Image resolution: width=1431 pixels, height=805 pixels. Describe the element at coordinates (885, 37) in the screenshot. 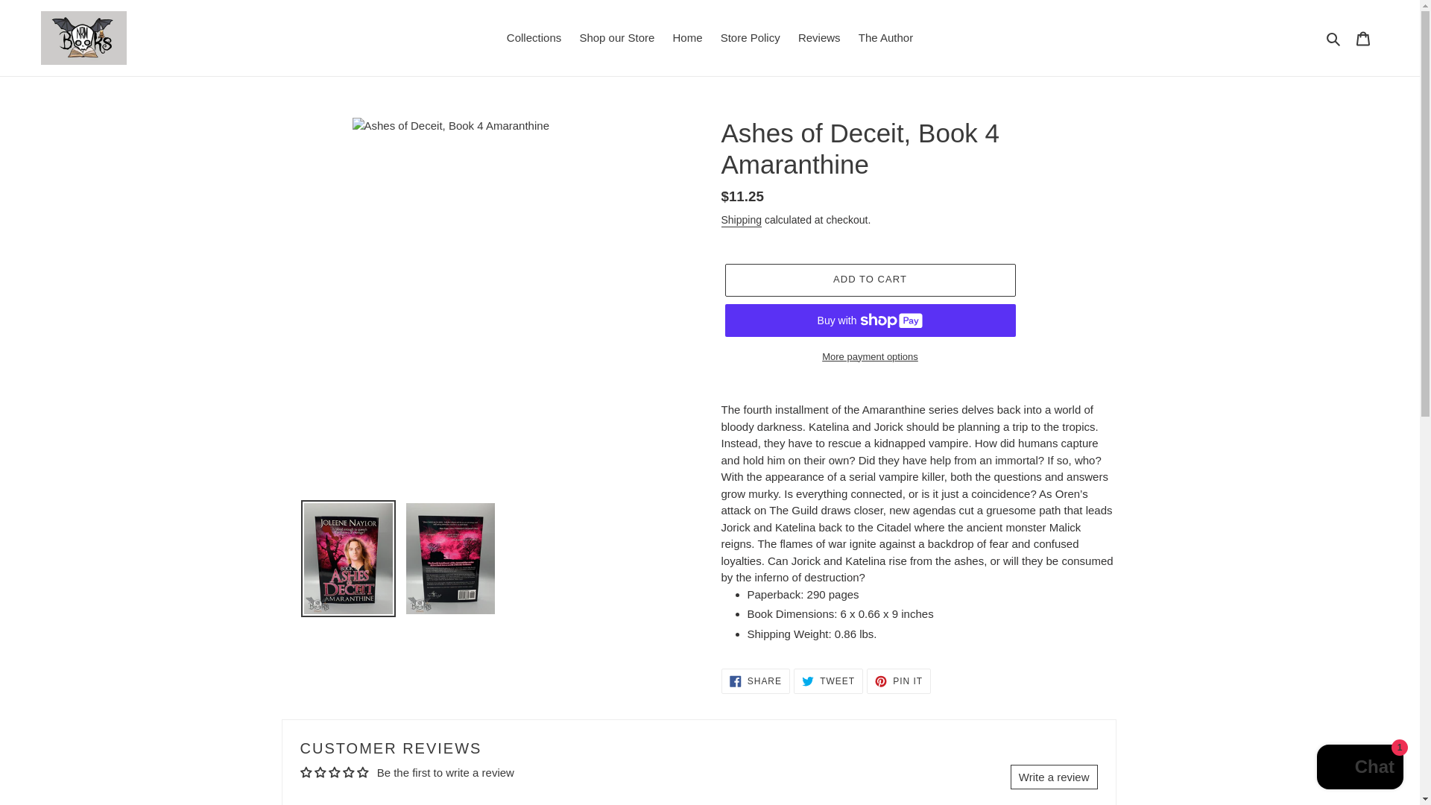

I see `Search` at that location.